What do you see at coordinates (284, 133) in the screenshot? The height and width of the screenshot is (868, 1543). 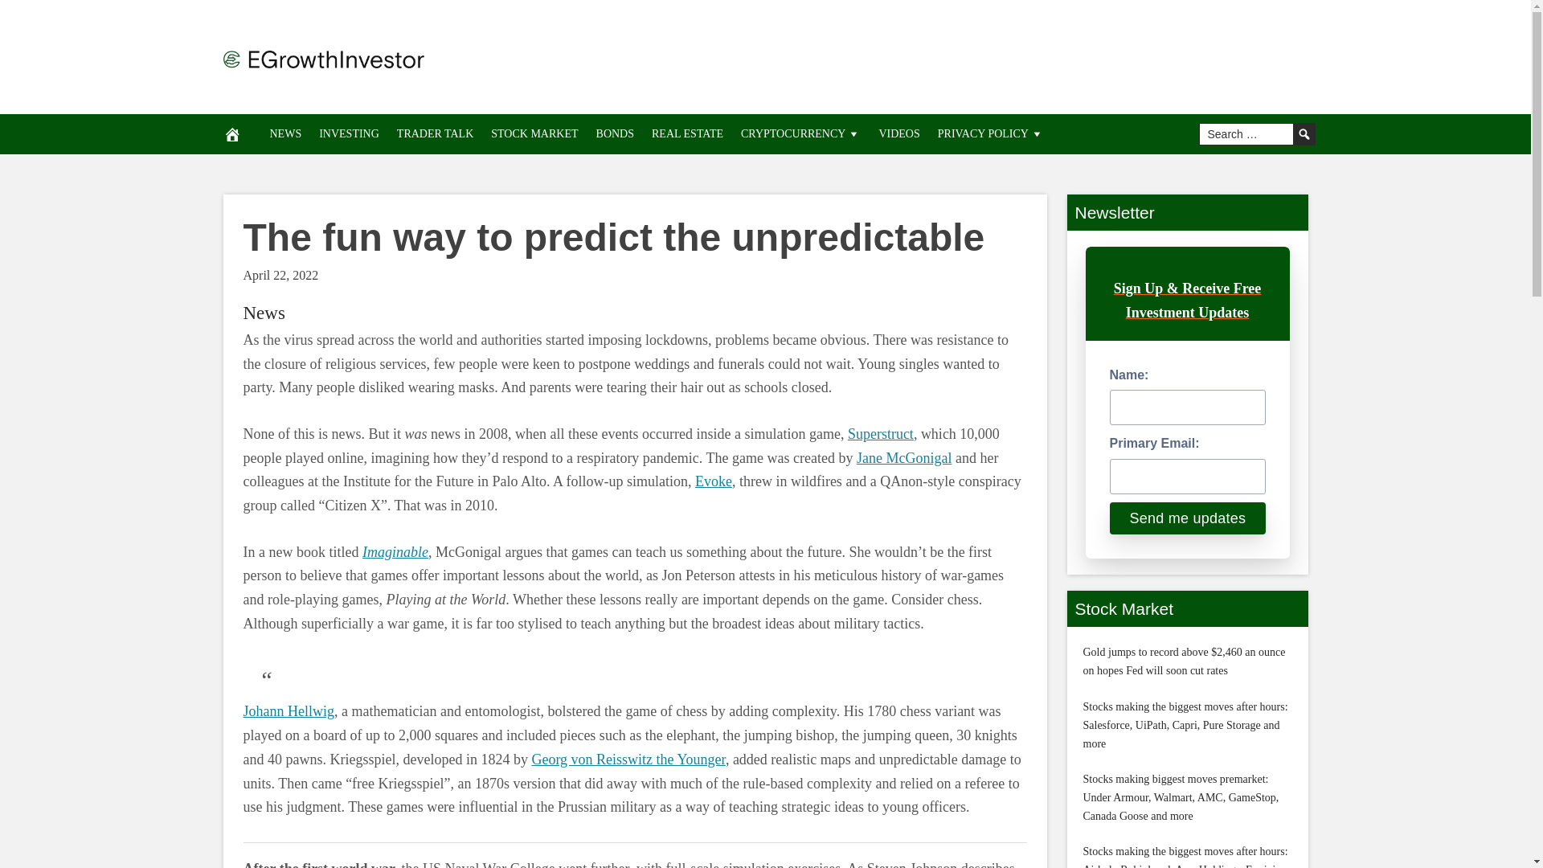 I see `NEWS` at bounding box center [284, 133].